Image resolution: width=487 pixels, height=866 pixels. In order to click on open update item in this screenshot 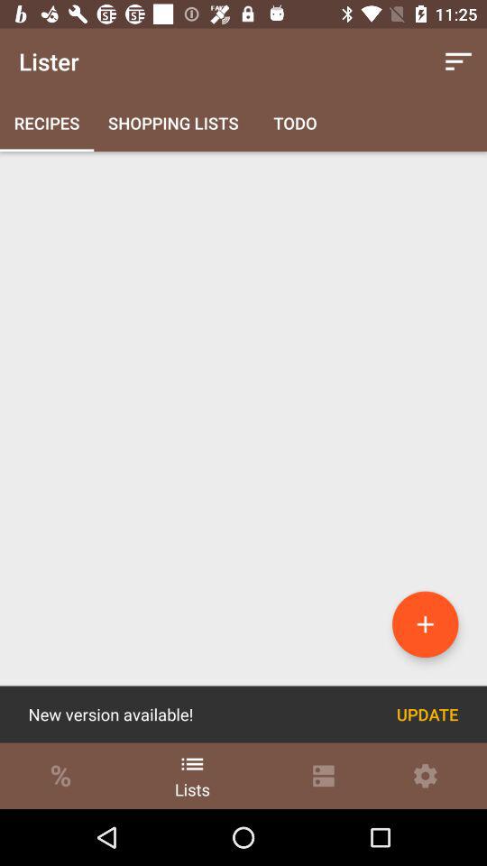, I will do `click(427, 714)`.